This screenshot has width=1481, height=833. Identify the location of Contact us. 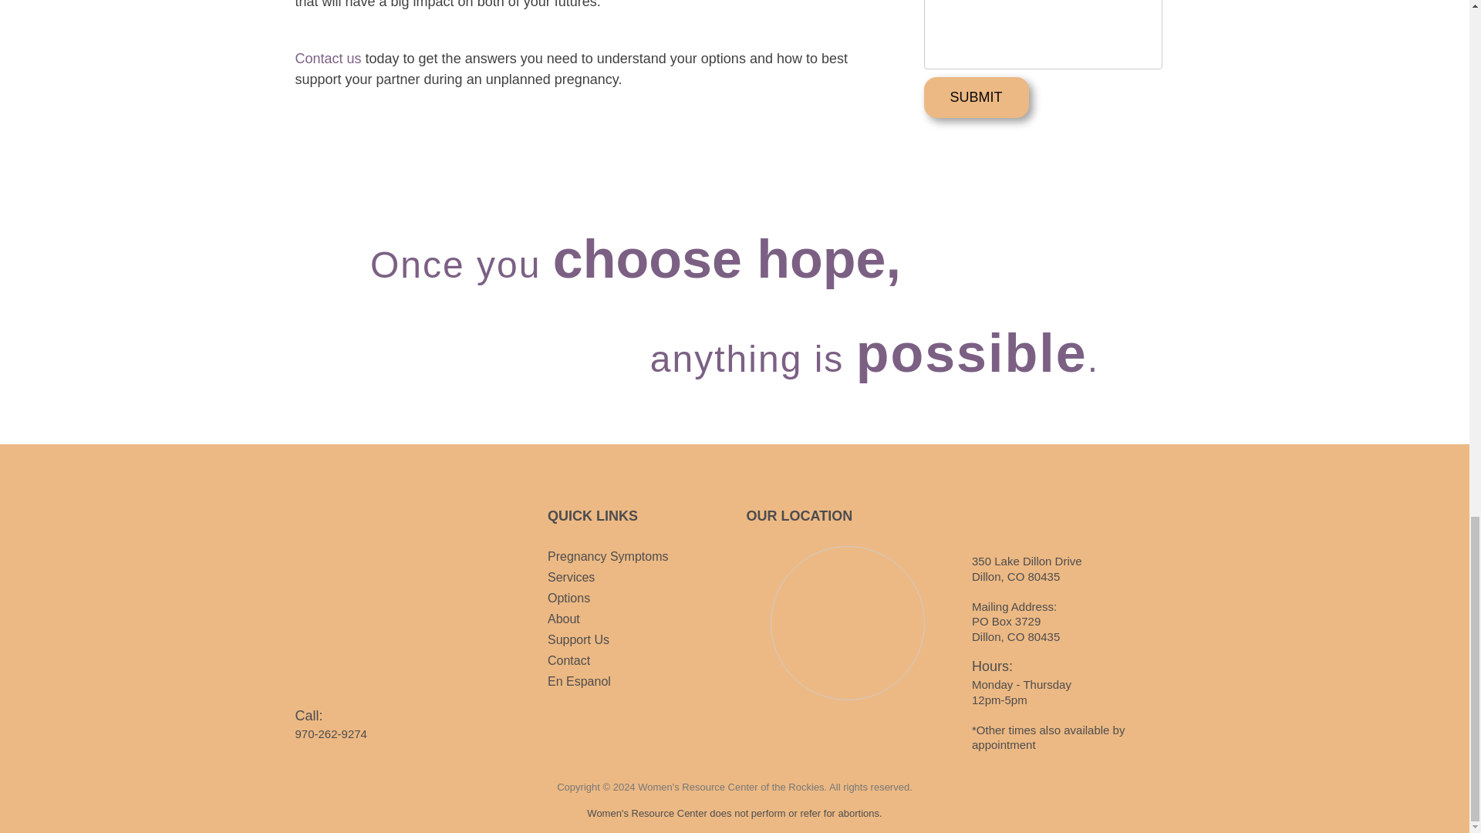
(328, 59).